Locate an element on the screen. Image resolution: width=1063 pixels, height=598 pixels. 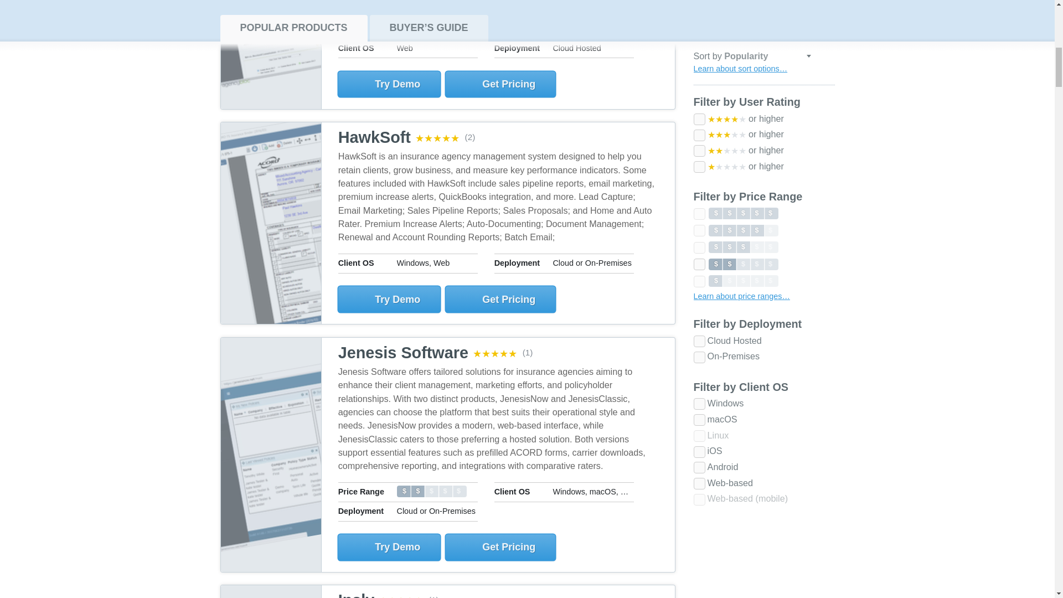
android is located at coordinates (699, 104).